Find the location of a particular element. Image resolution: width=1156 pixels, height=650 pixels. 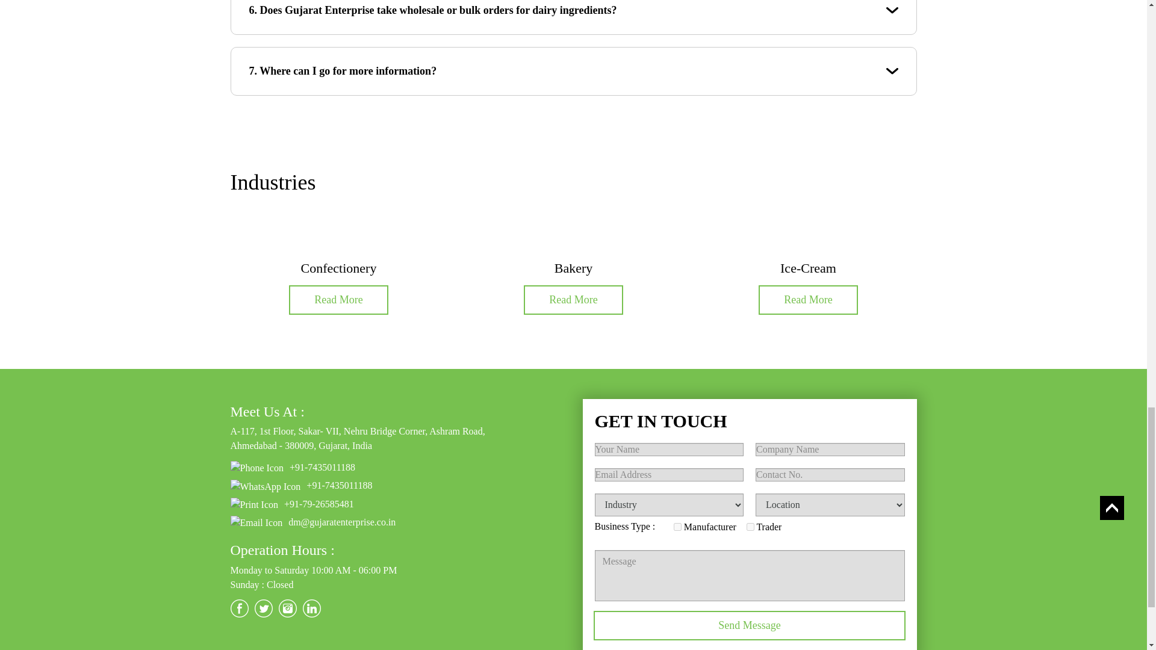

Bakery is located at coordinates (573, 268).